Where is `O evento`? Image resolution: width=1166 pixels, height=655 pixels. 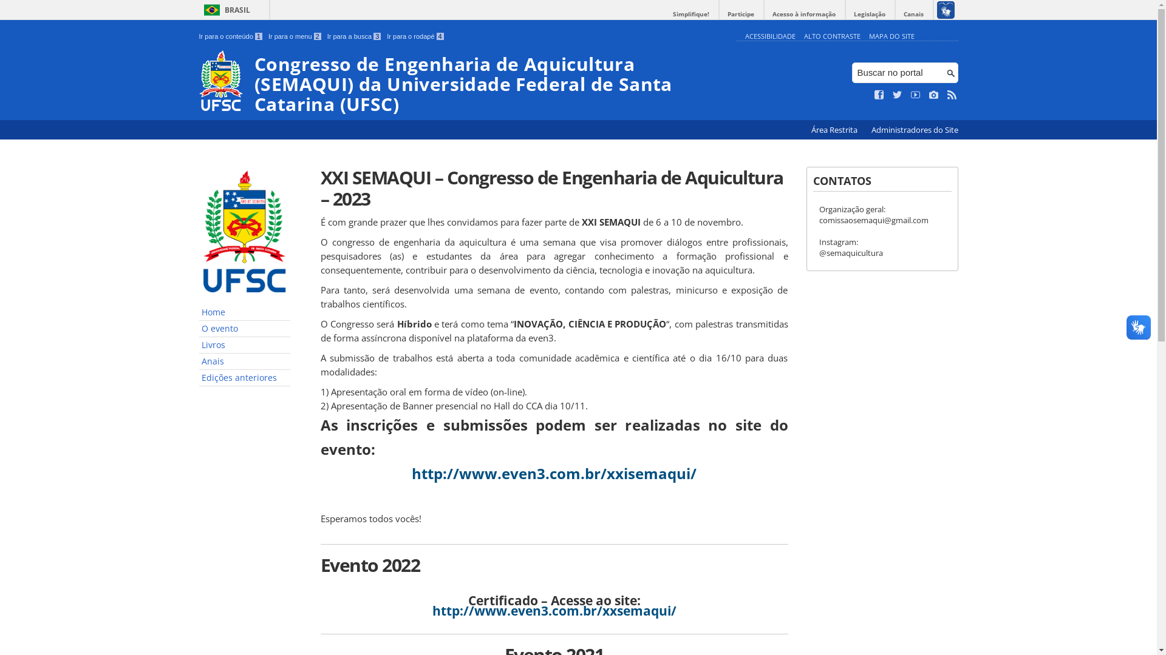
O evento is located at coordinates (245, 329).